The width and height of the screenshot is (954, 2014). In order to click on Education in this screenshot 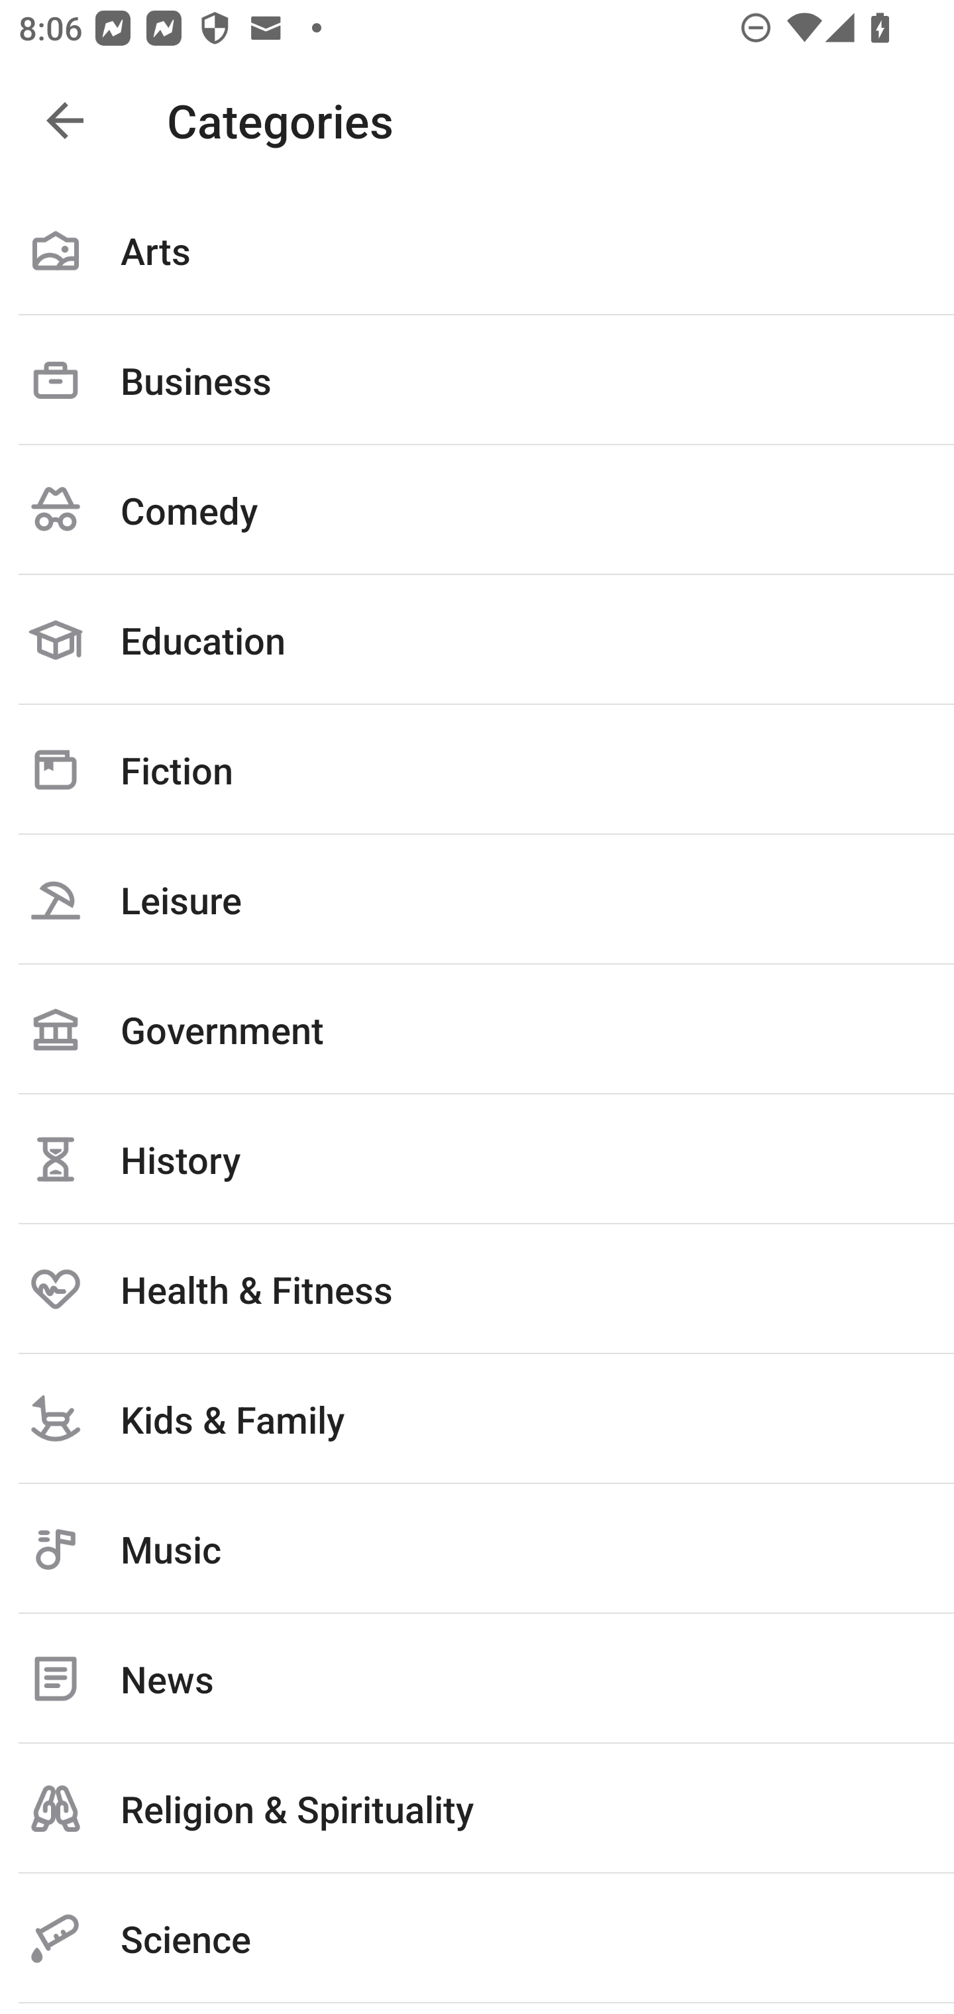, I will do `click(477, 640)`.